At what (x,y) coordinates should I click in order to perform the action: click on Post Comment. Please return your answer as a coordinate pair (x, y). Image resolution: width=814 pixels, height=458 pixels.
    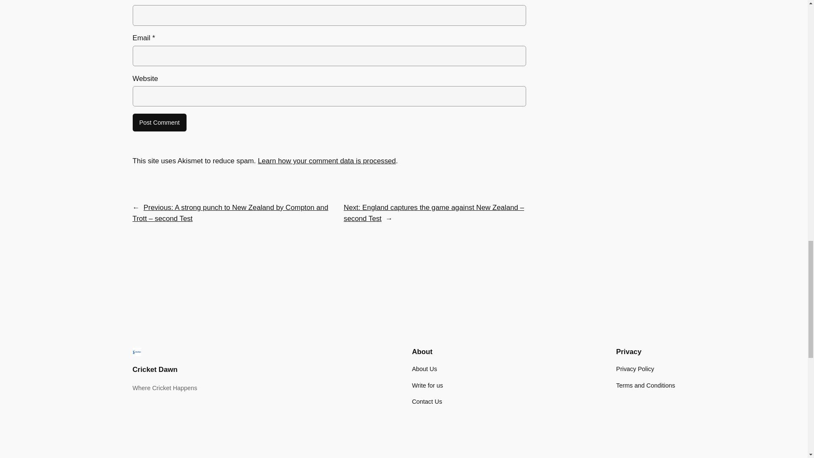
    Looking at the image, I should click on (159, 122).